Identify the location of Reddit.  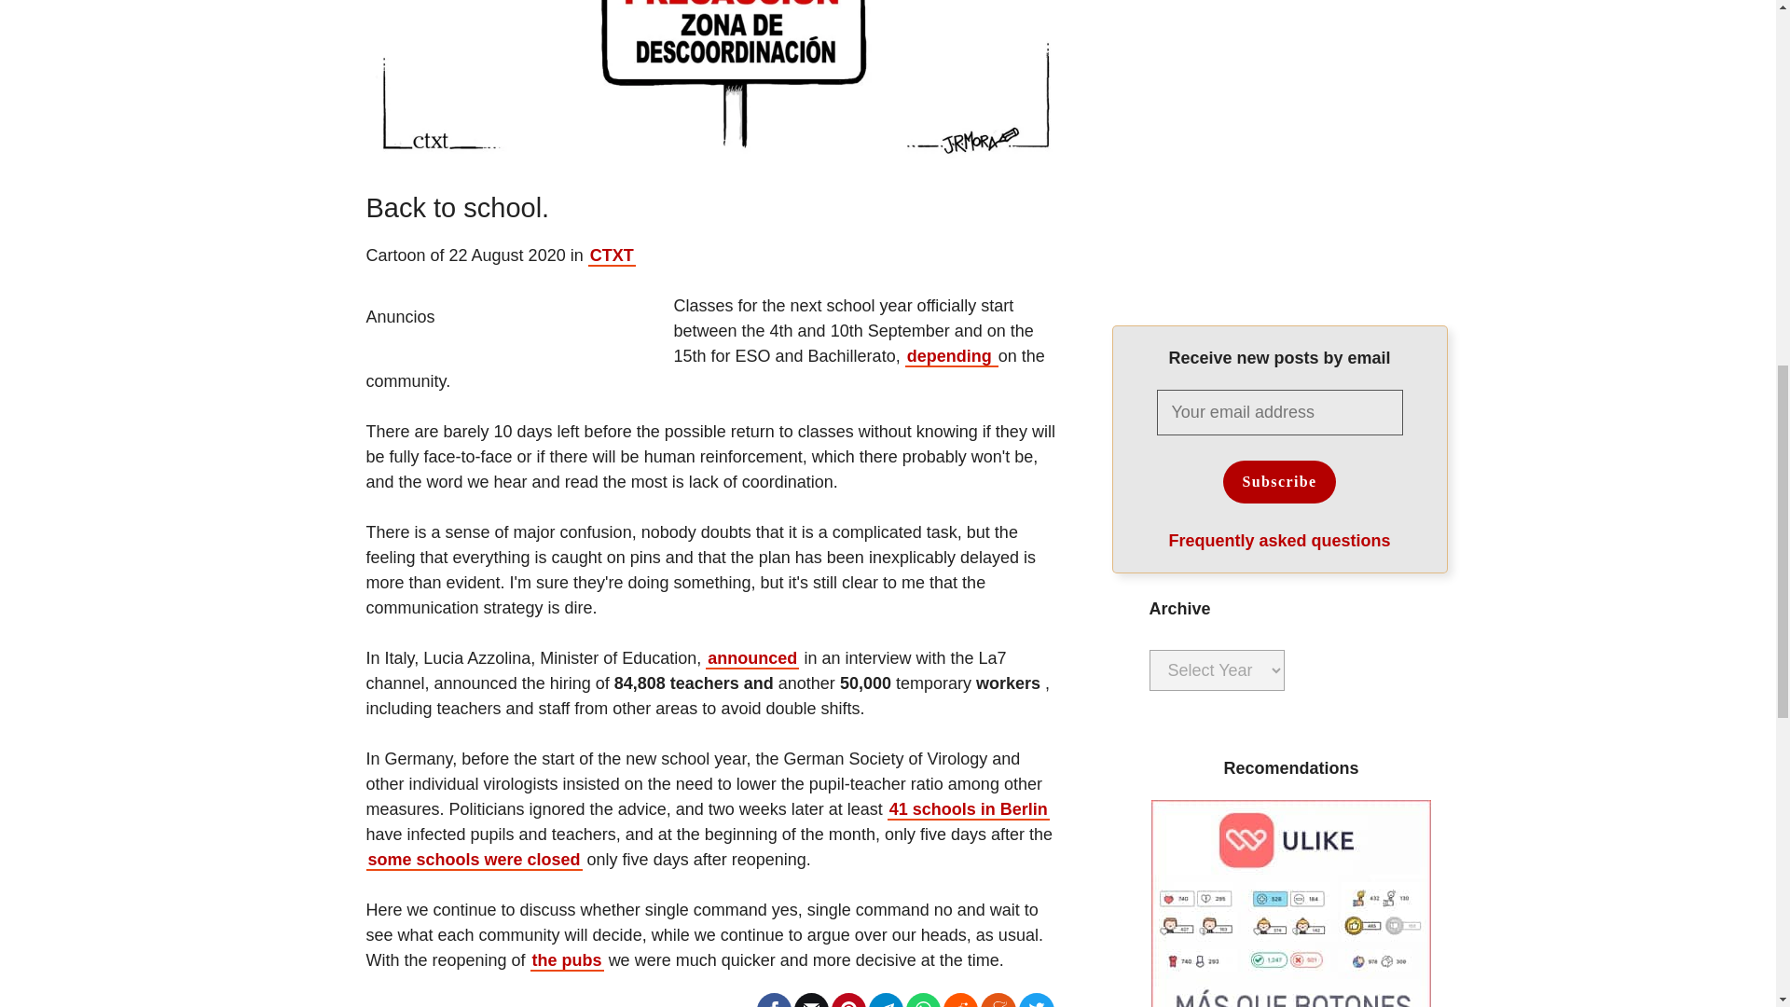
(960, 1003).